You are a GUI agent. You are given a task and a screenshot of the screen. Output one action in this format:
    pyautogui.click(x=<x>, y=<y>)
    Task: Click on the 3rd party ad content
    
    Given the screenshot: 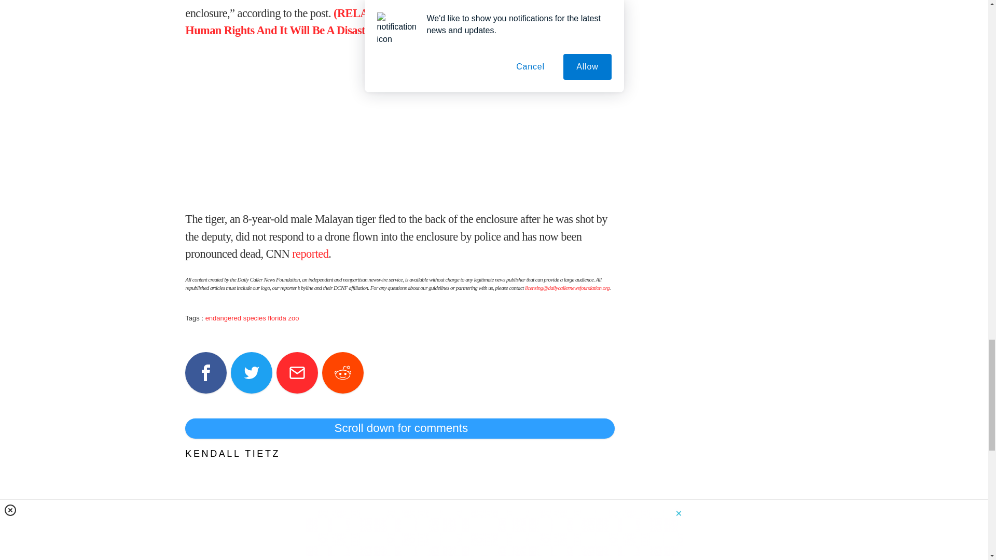 What is the action you would take?
    pyautogui.click(x=399, y=124)
    